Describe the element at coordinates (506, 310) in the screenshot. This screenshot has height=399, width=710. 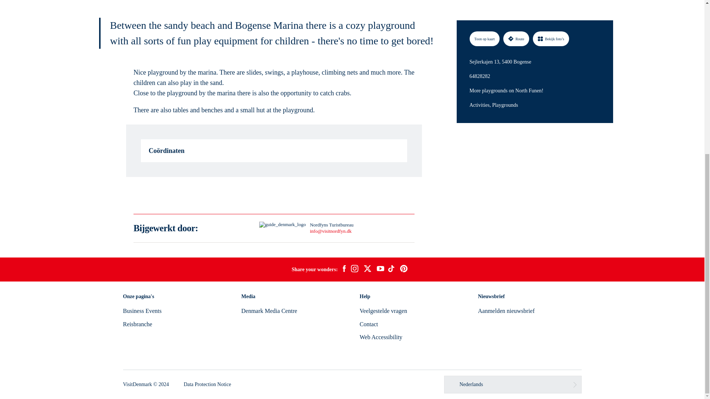
I see `Aanmelden nieuwsbrief` at that location.